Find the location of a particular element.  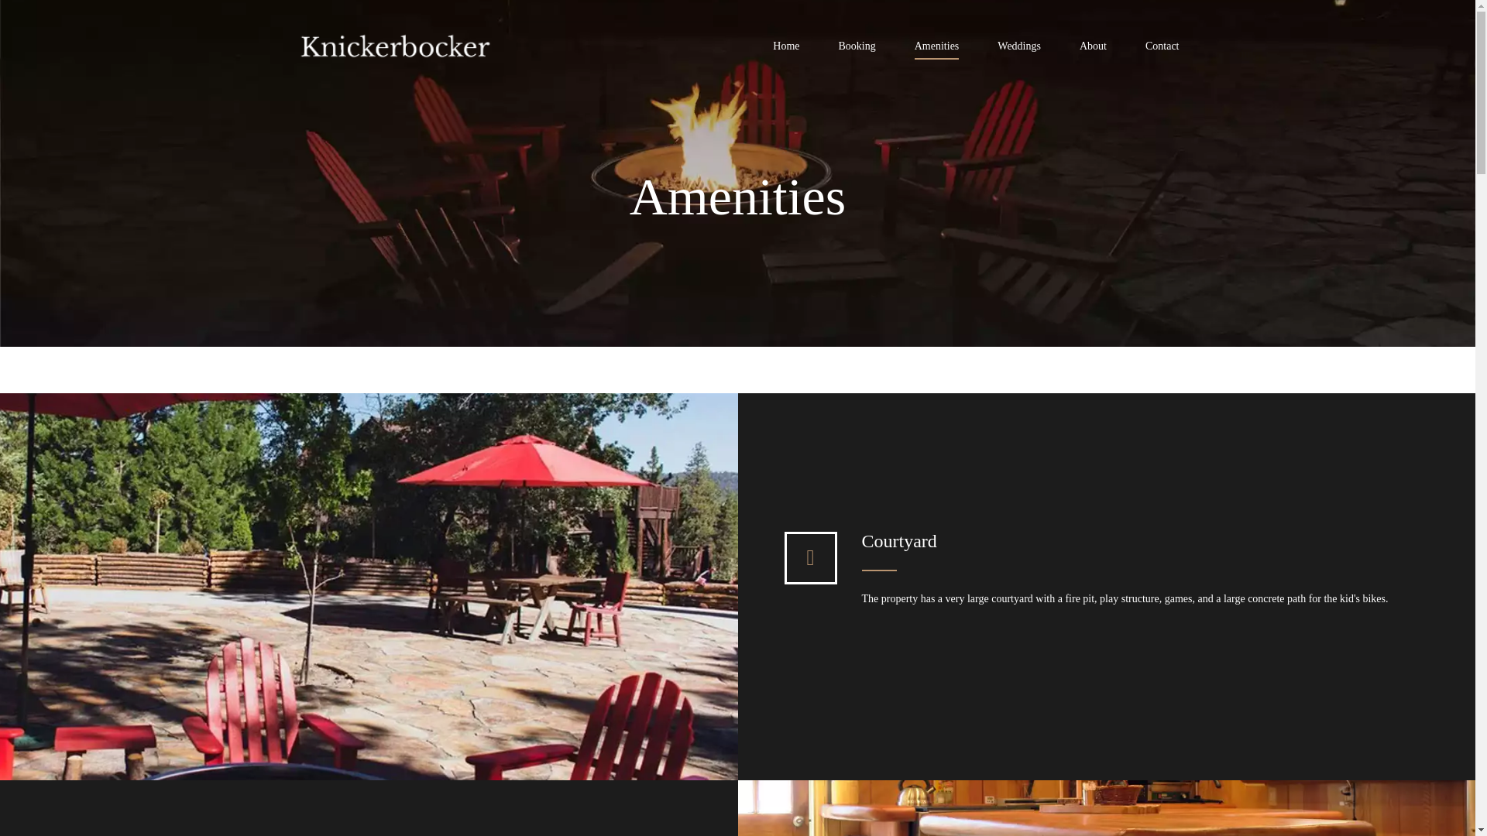

Home is located at coordinates (786, 50).